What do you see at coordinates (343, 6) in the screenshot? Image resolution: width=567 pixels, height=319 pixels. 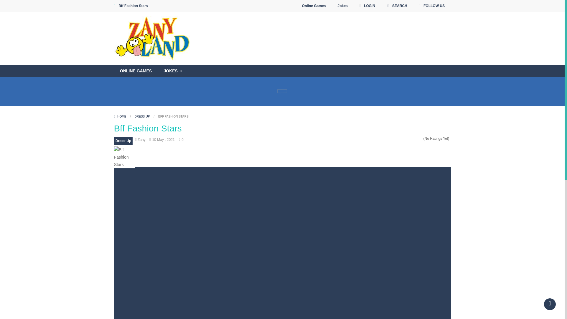 I see `Jokes` at bounding box center [343, 6].